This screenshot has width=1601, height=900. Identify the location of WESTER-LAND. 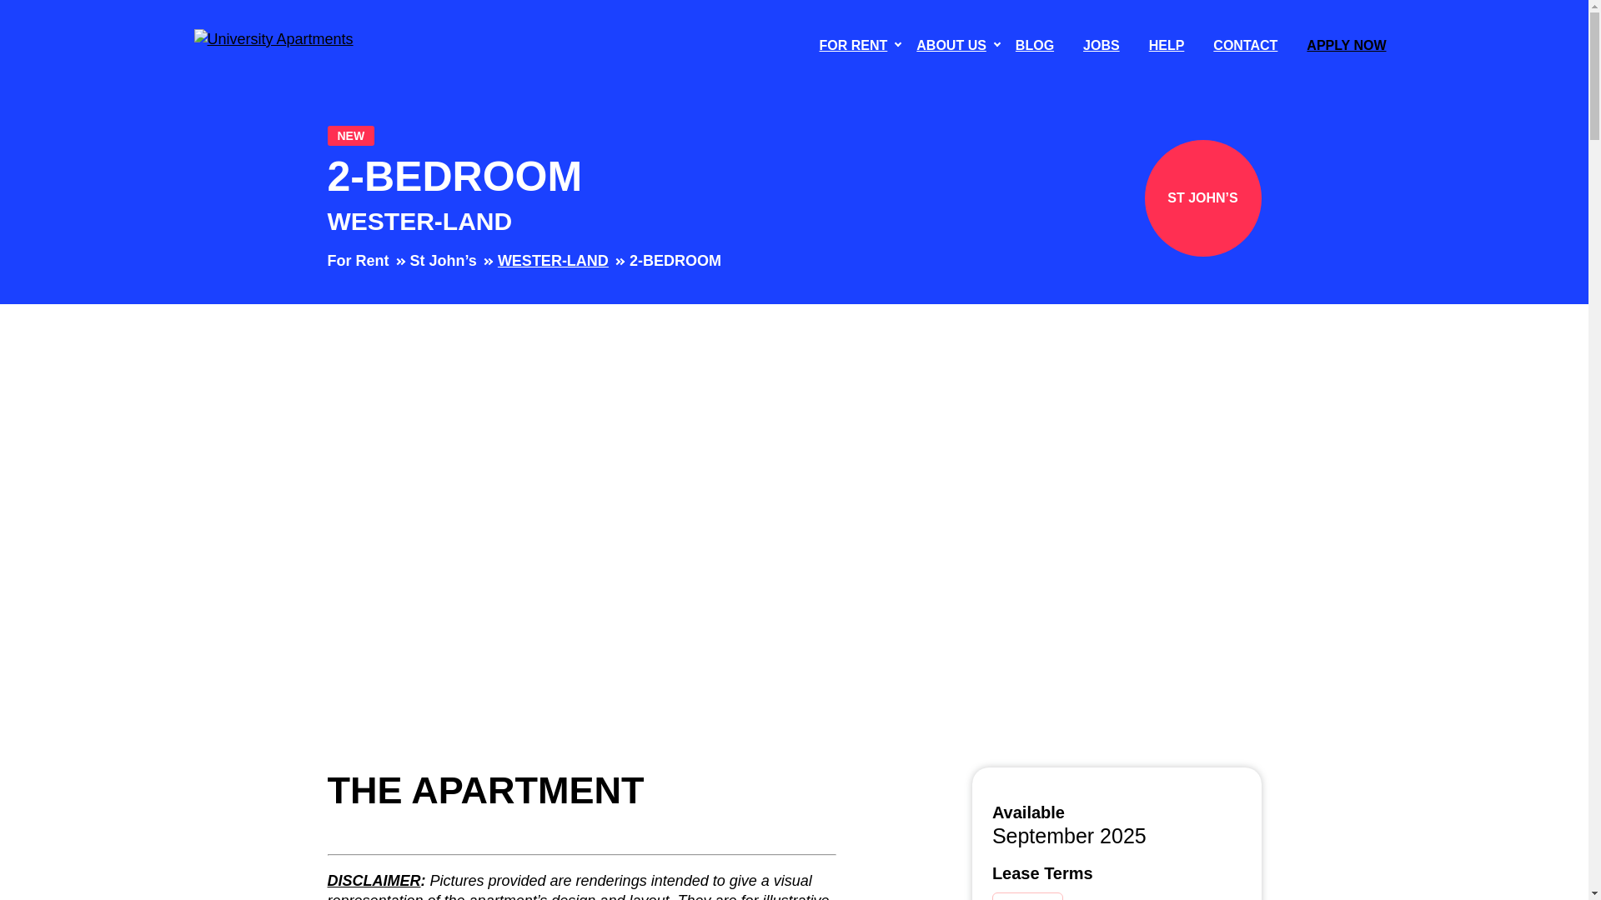
(553, 260).